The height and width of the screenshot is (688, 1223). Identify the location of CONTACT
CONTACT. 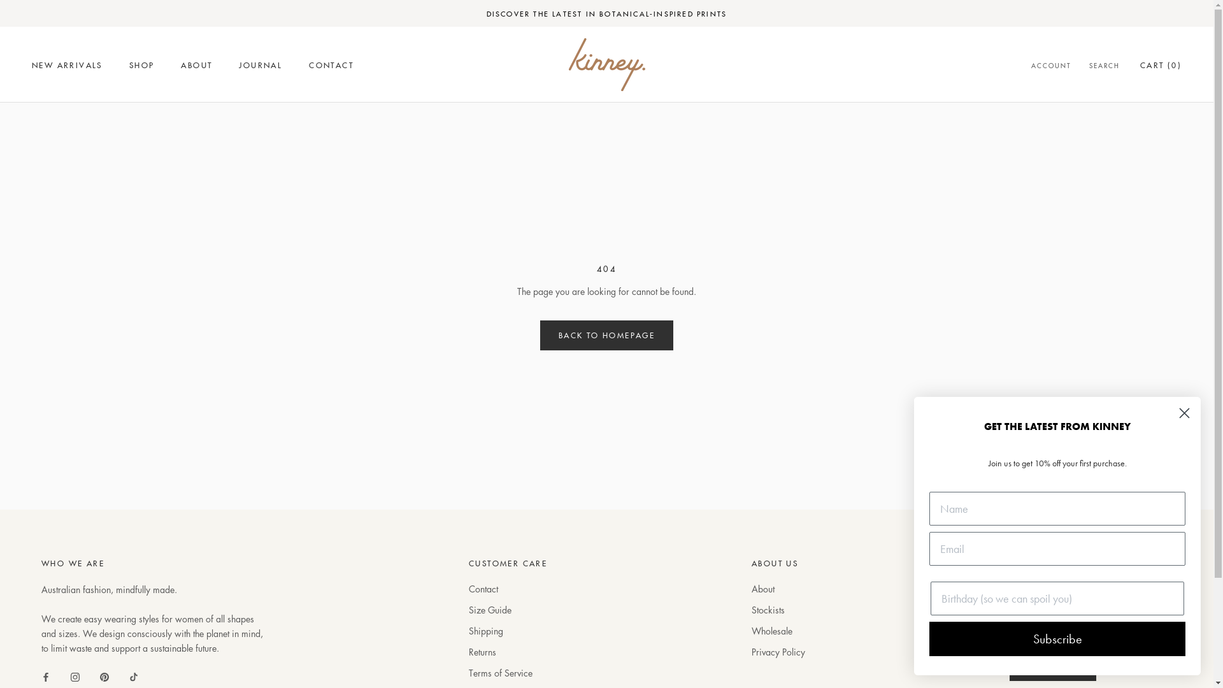
(331, 65).